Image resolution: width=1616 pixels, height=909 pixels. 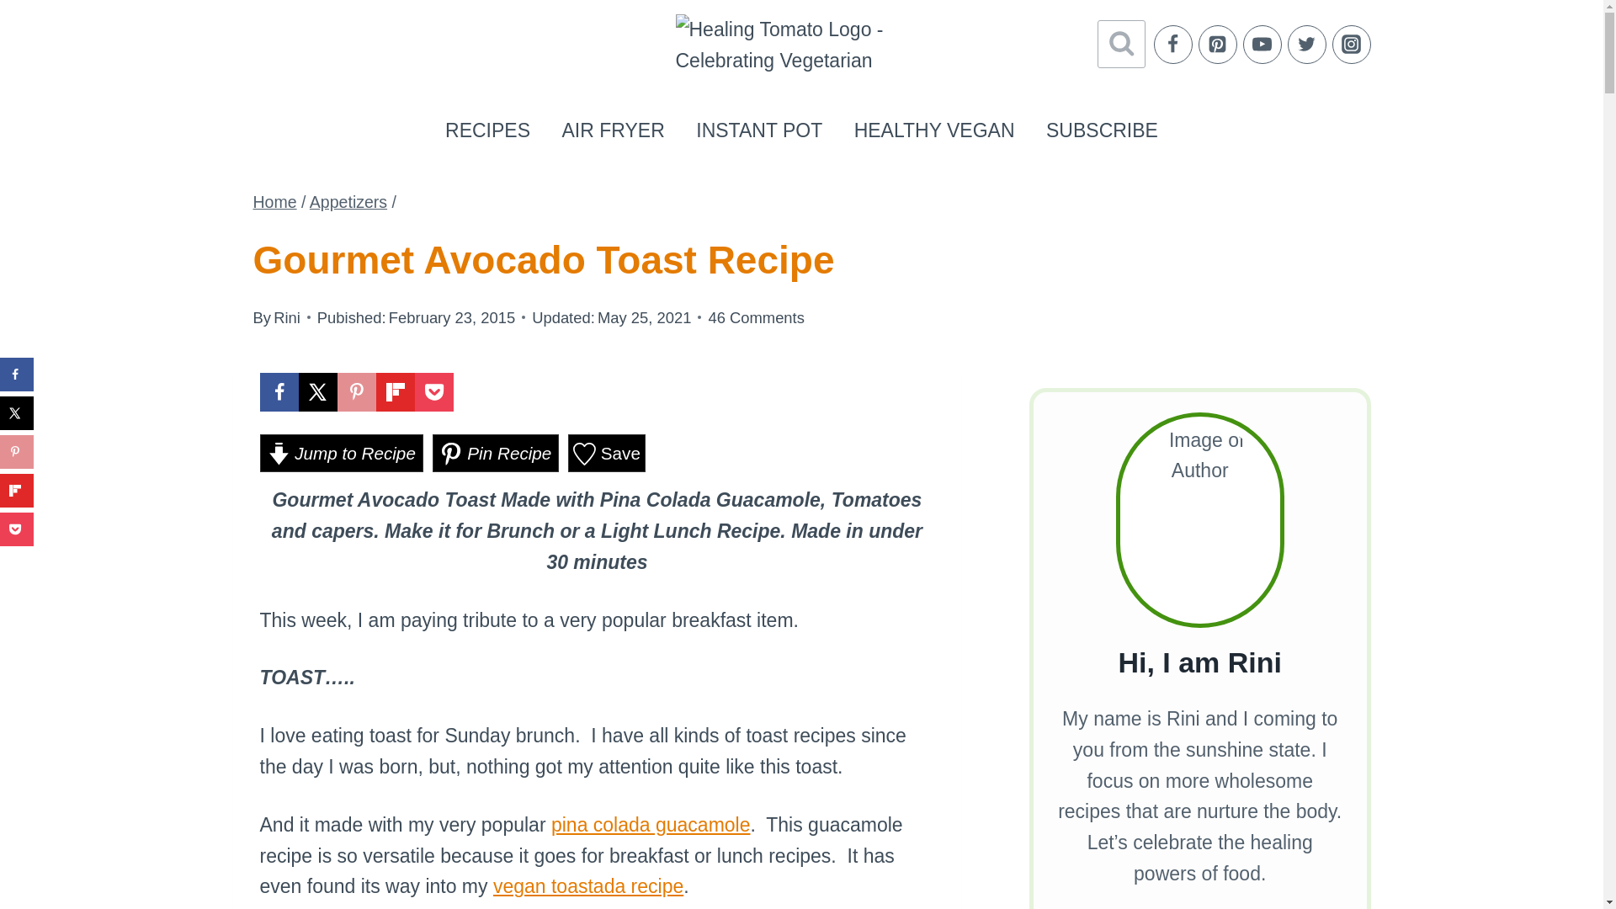 I want to click on pina colada guacamole, so click(x=651, y=824).